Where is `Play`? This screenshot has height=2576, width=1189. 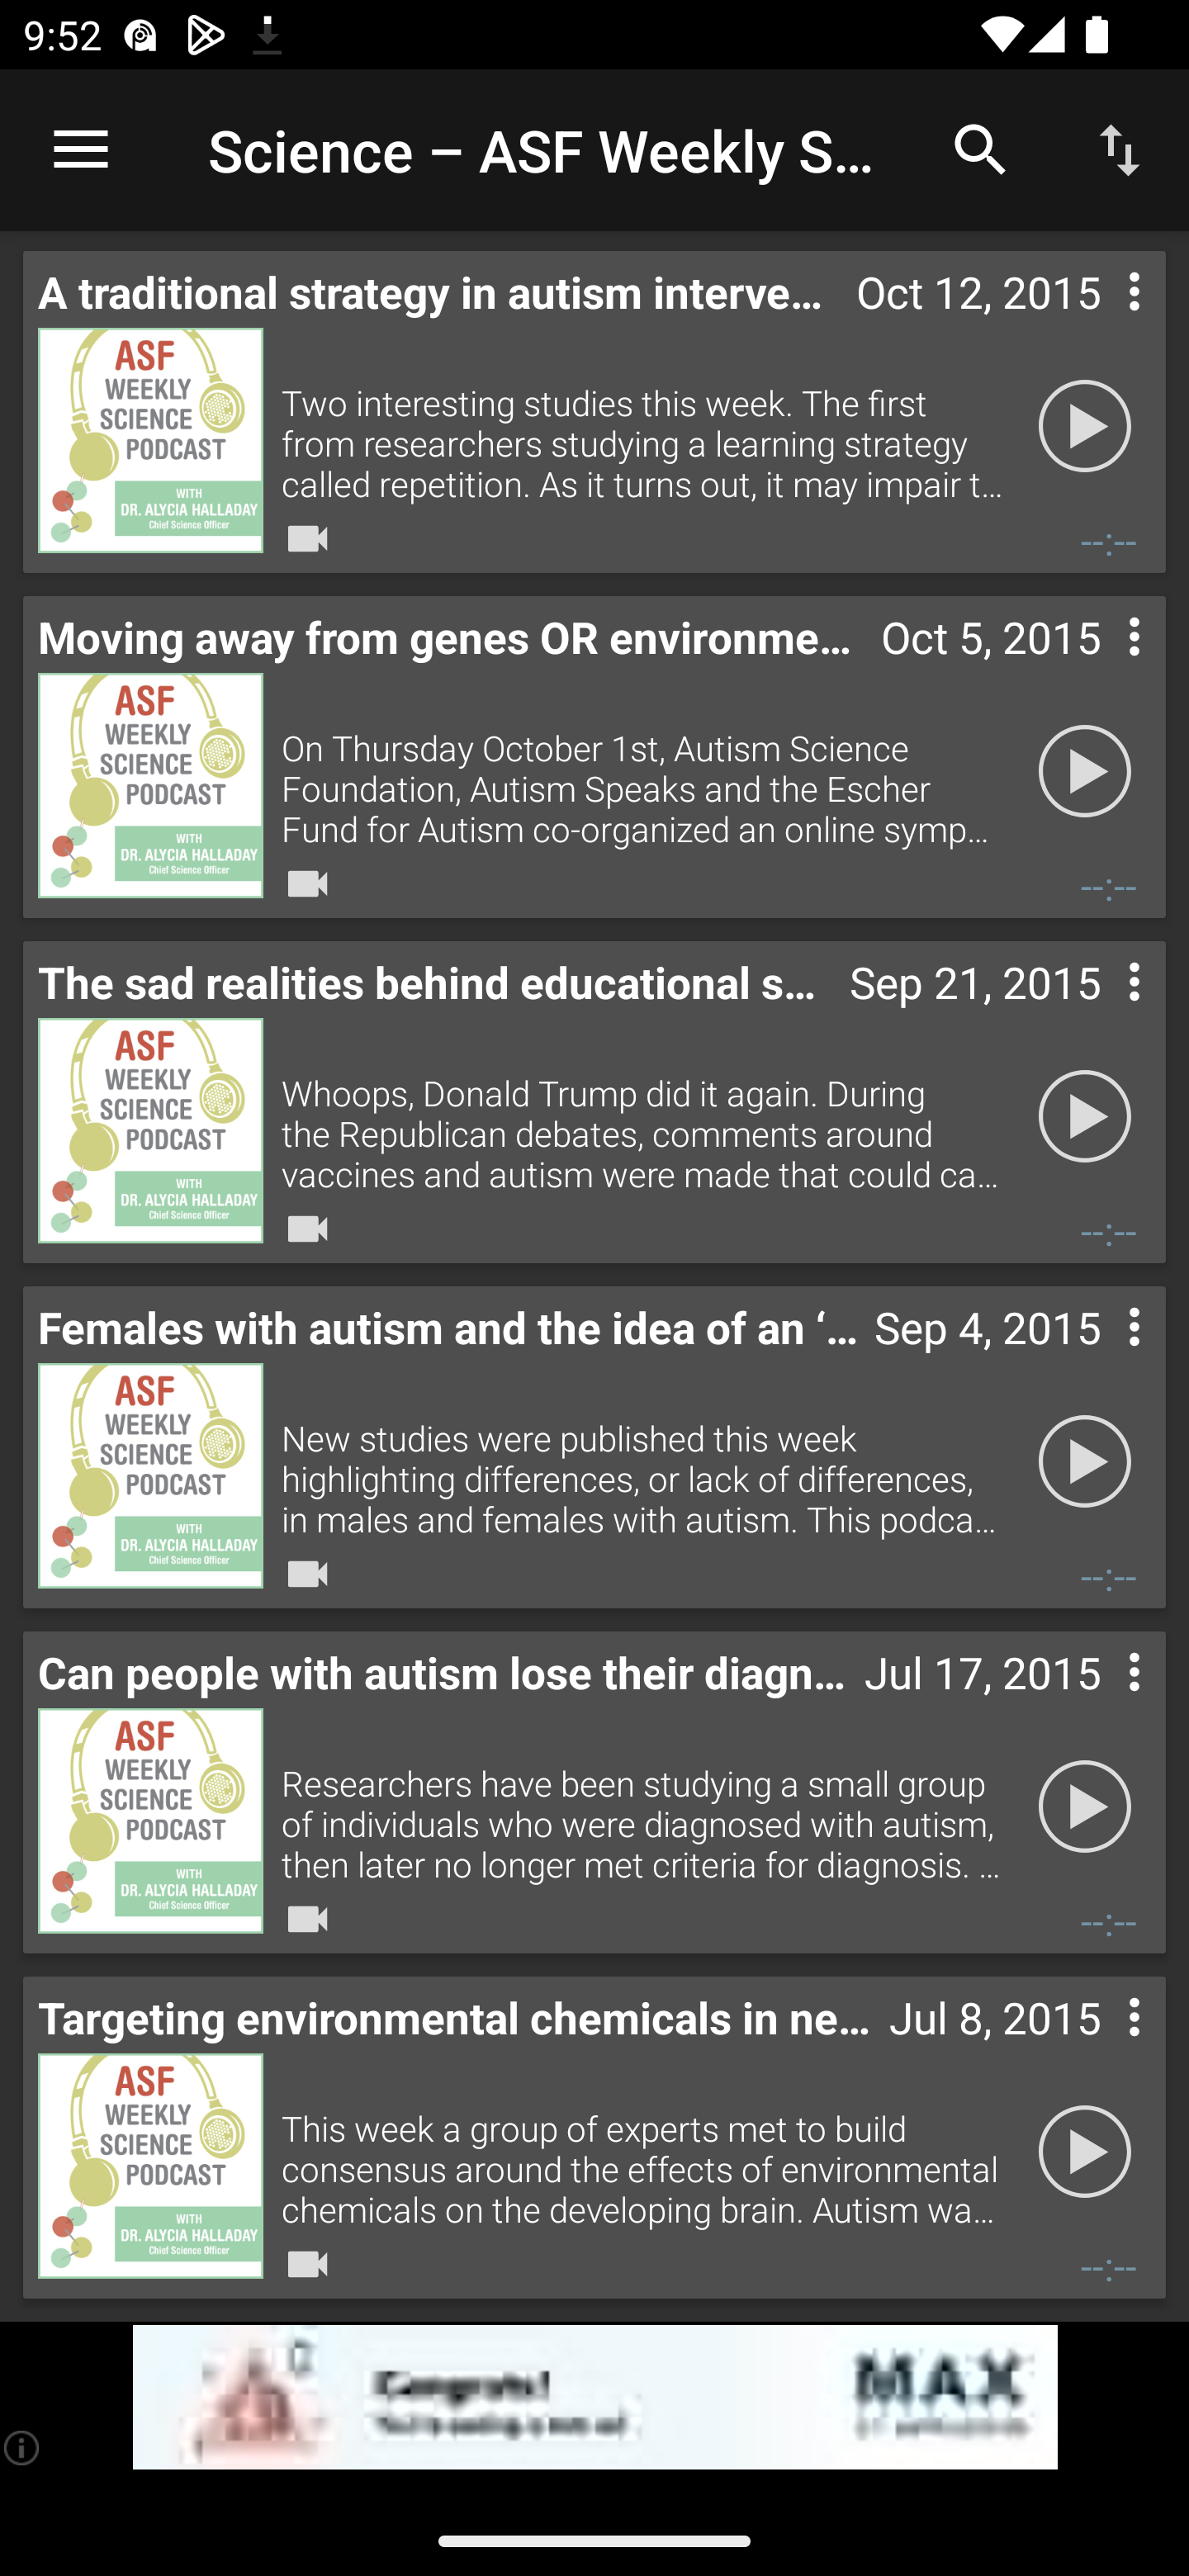 Play is located at coordinates (1085, 1461).